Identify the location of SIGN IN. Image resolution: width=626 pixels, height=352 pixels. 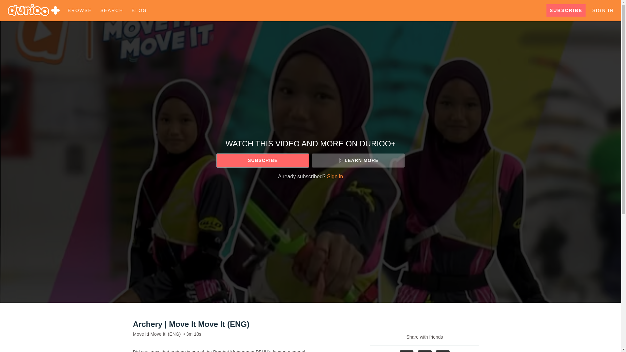
(603, 10).